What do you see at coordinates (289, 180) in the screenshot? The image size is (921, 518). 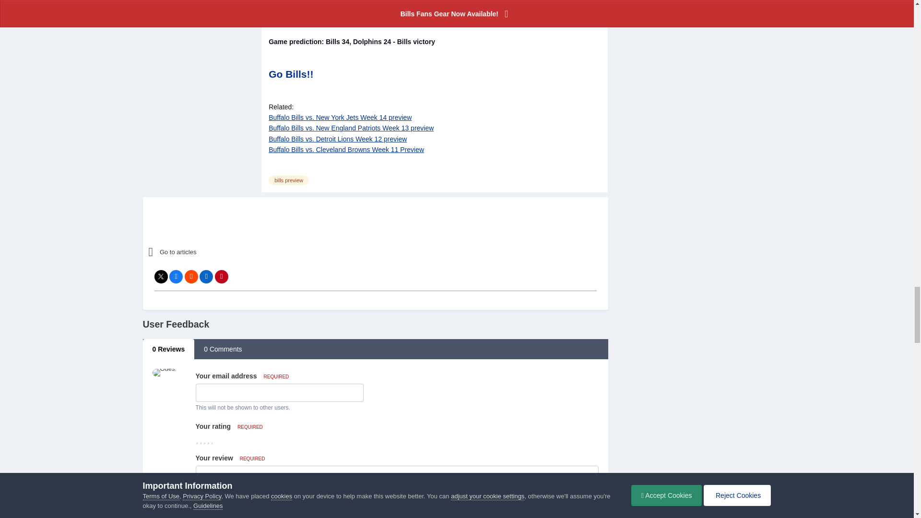 I see `Find other content tagged with 'bills preview'` at bounding box center [289, 180].